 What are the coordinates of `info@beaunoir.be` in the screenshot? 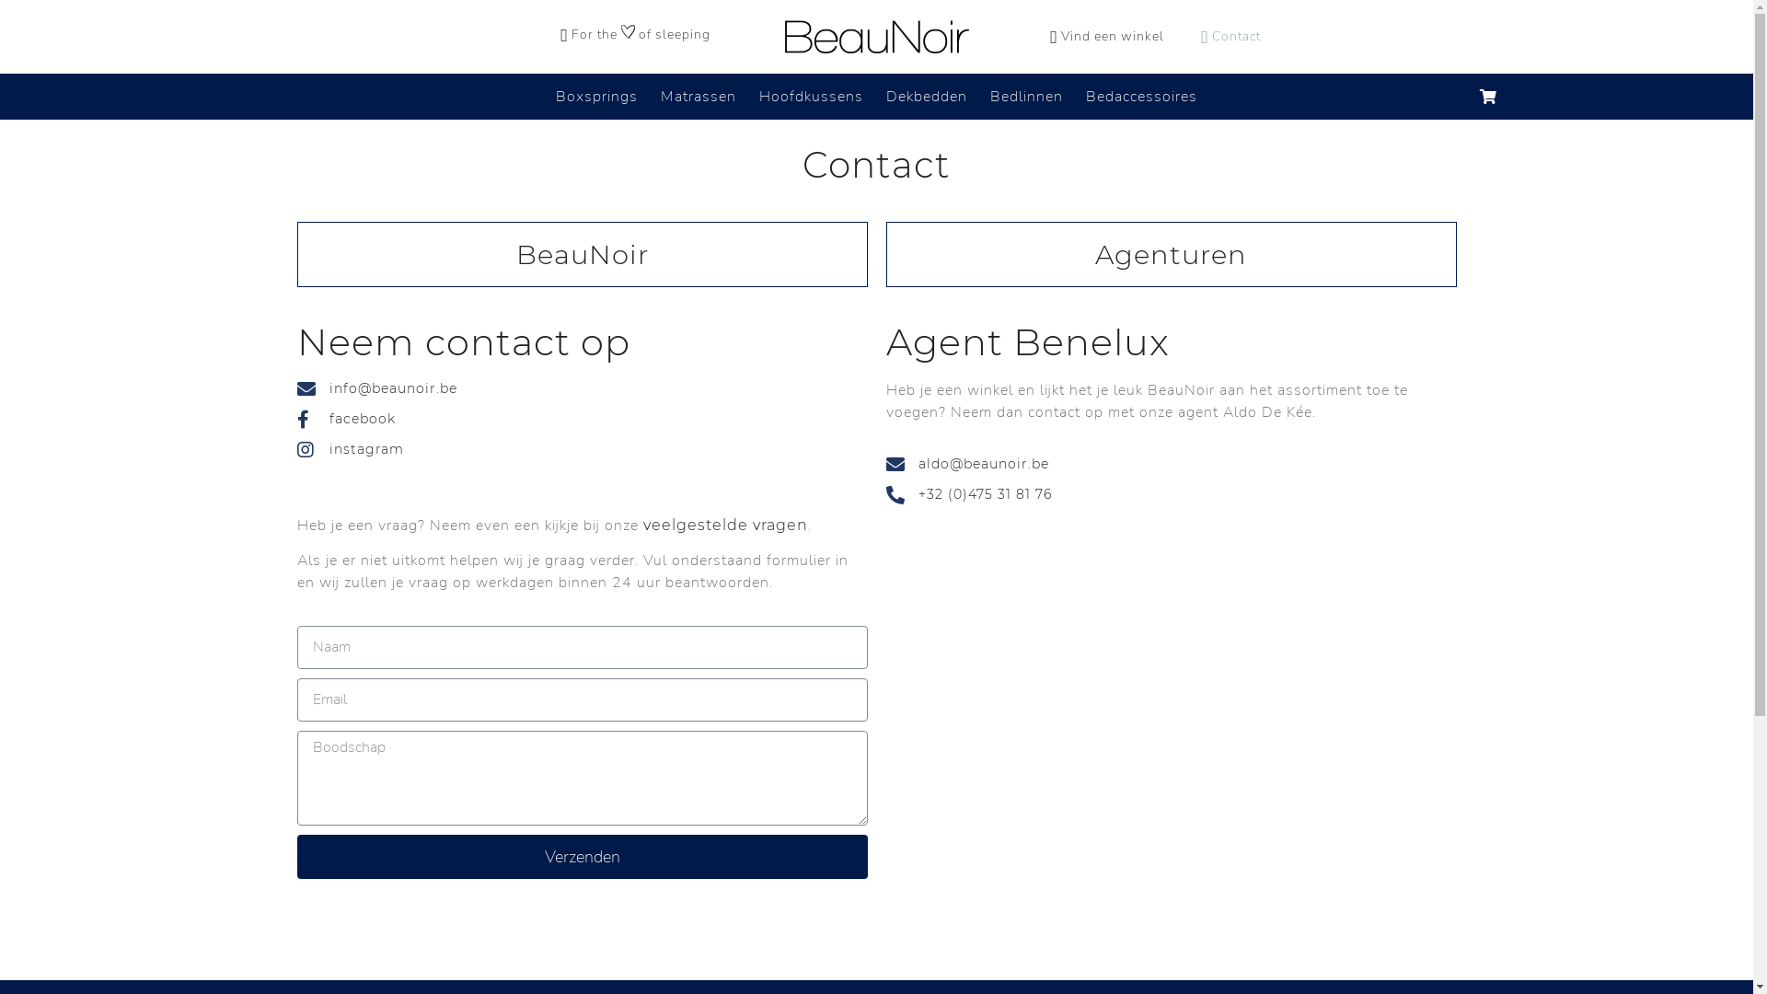 It's located at (376, 388).